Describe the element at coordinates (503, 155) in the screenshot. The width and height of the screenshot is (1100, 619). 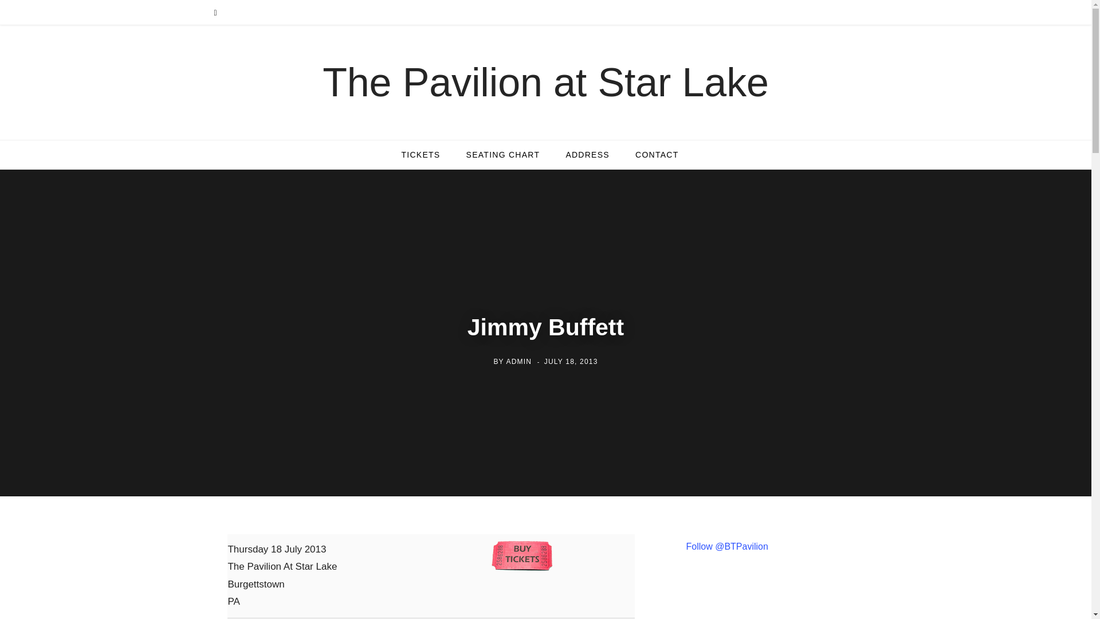
I see `SEATING CHART` at that location.